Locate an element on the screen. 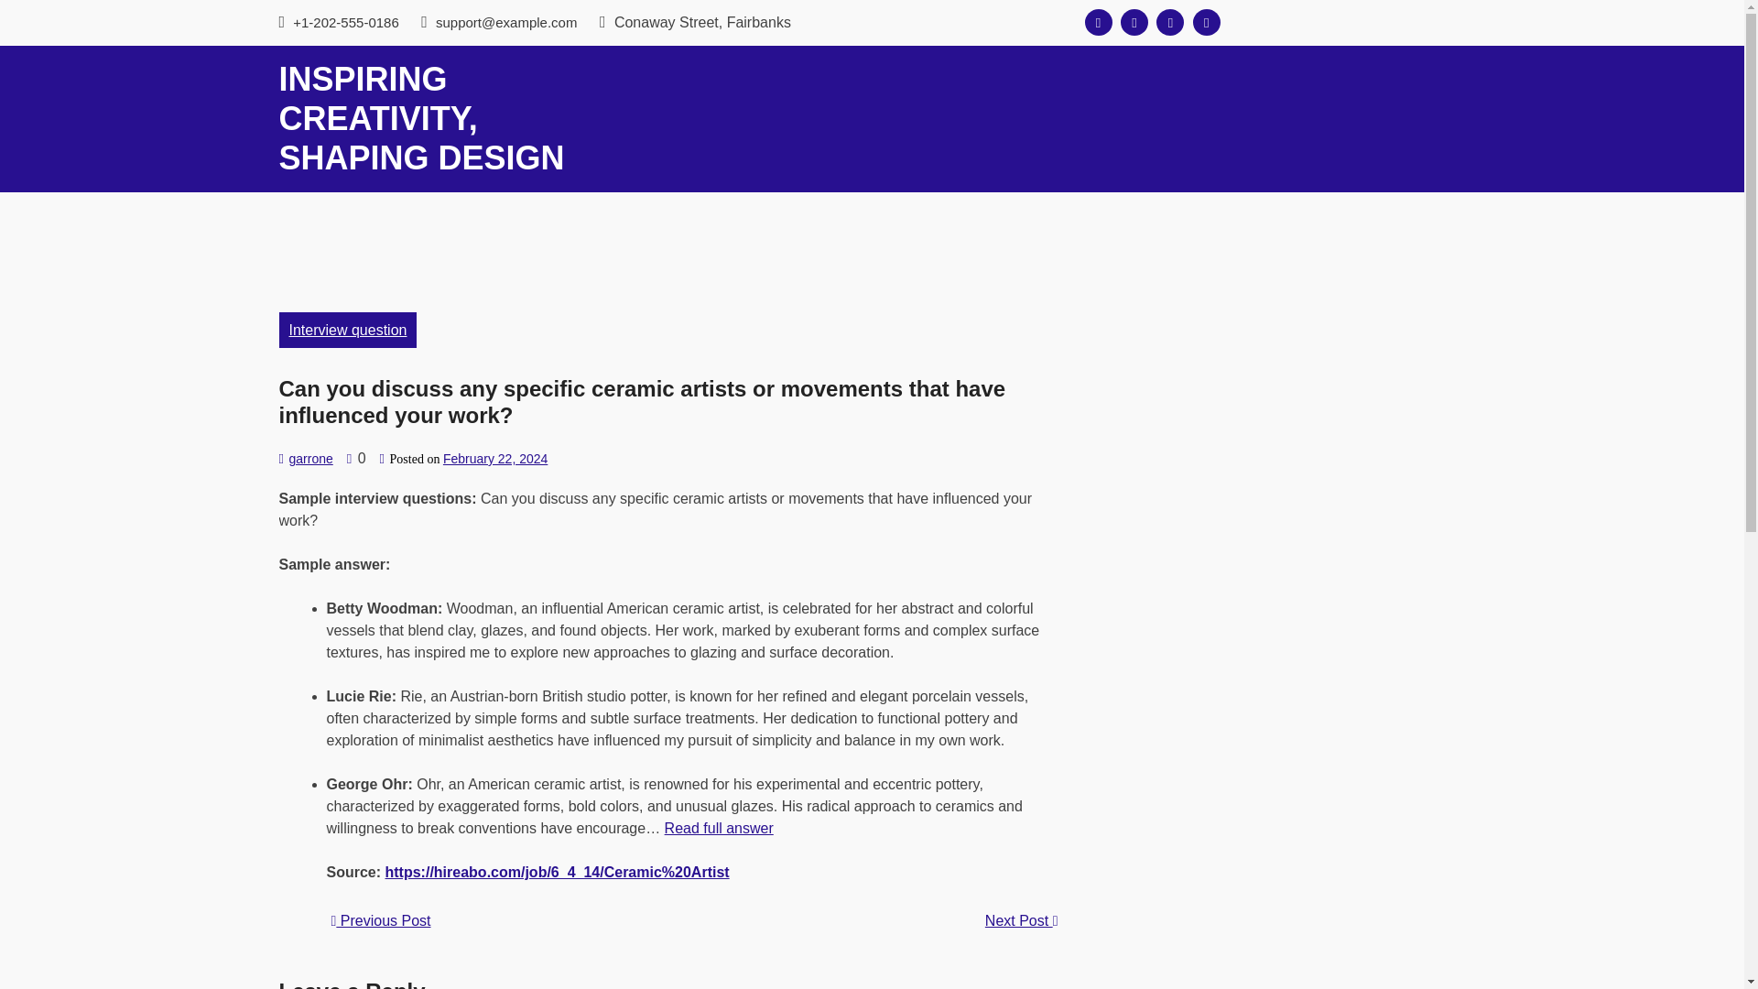  INSPIRING CREATIVITY, SHAPING DESIGN is located at coordinates (421, 118).